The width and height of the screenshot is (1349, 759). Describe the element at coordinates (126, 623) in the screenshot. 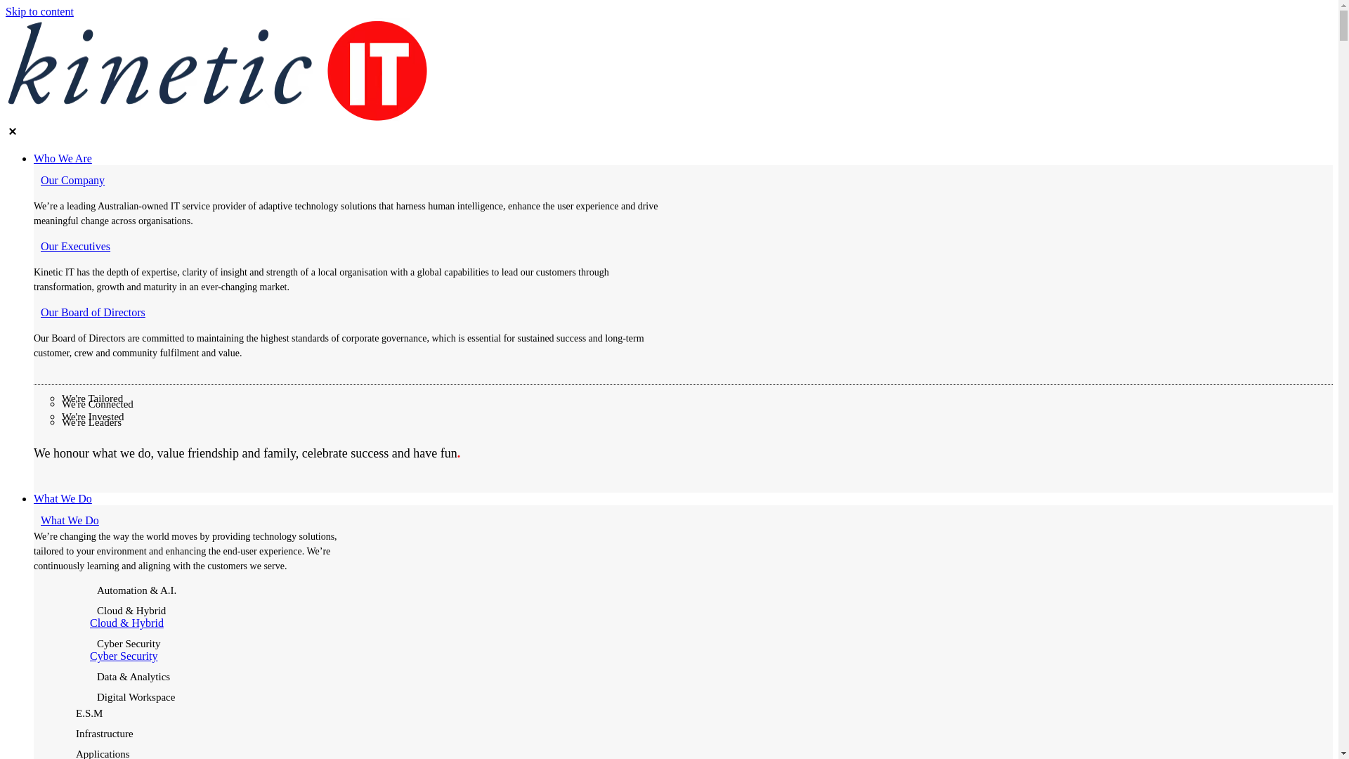

I see `Cloud & Hybrid` at that location.